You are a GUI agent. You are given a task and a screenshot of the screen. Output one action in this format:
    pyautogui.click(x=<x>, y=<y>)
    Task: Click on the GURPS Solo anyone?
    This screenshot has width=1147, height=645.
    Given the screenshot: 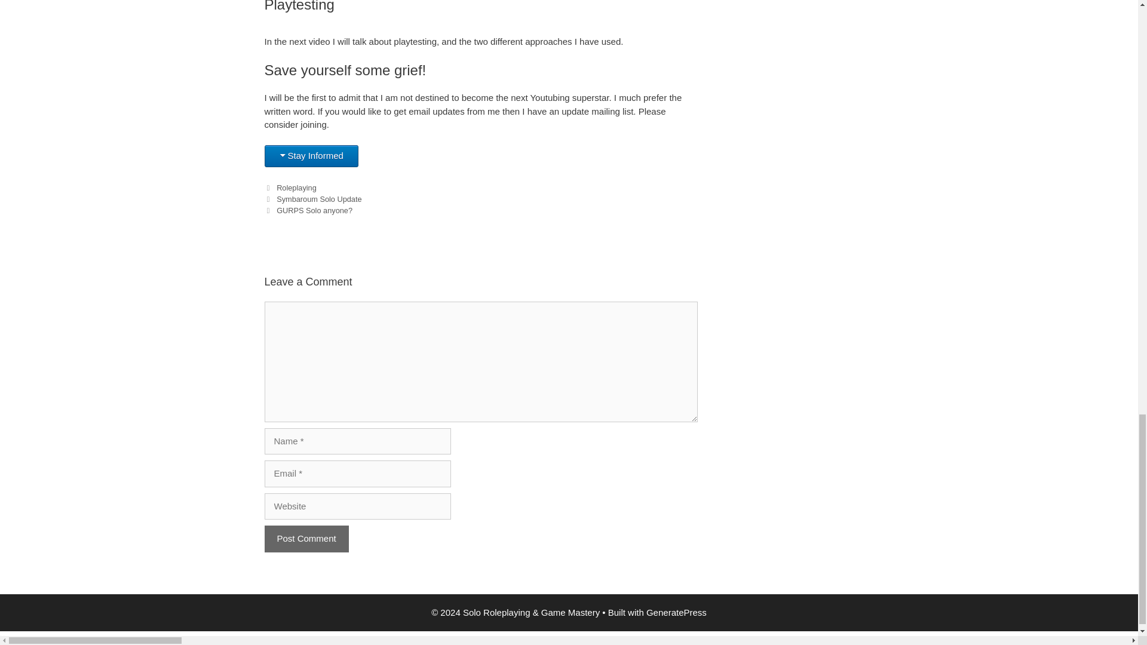 What is the action you would take?
    pyautogui.click(x=314, y=210)
    